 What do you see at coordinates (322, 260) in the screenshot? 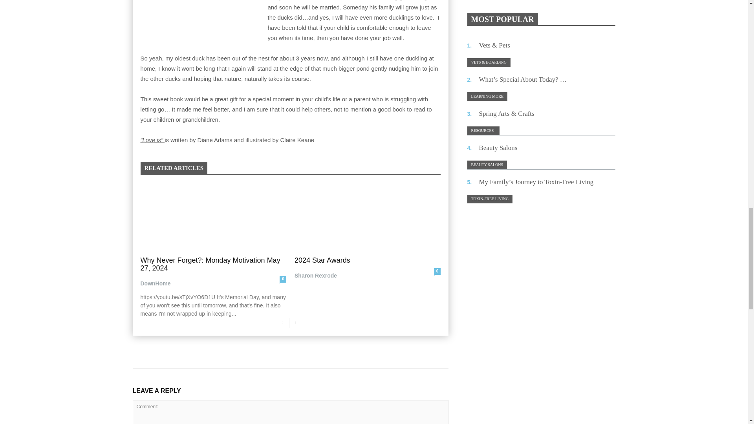
I see `2024 Star Awards` at bounding box center [322, 260].